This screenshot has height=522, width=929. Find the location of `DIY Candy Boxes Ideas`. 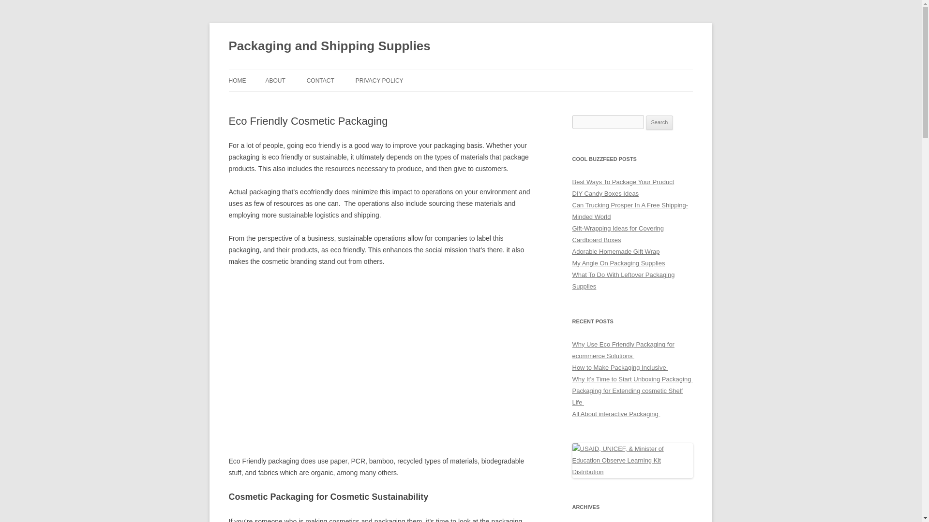

DIY Candy Boxes Ideas is located at coordinates (605, 193).